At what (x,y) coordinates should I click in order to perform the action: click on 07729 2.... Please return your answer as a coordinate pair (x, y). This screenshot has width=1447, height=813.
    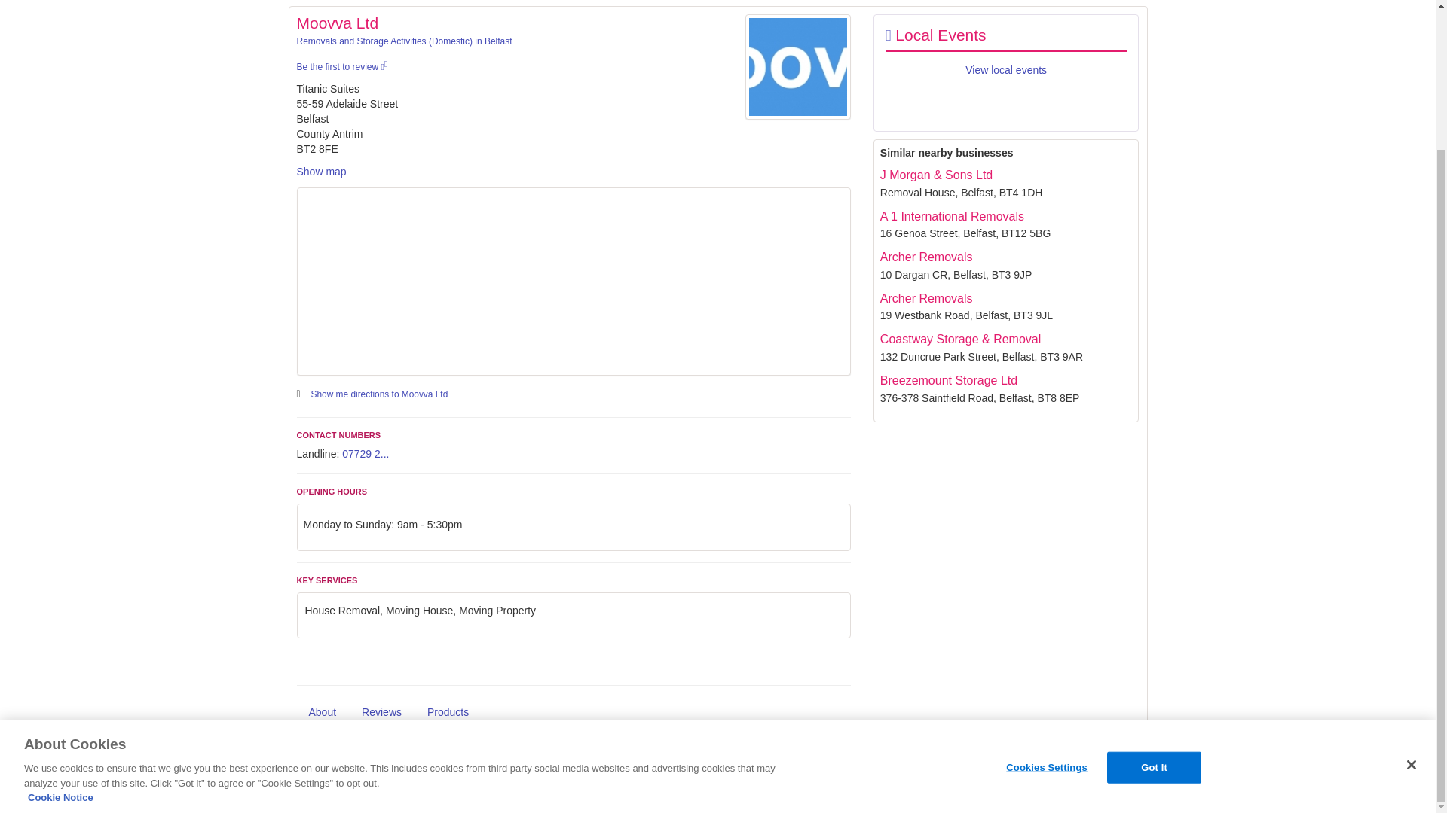
    Looking at the image, I should click on (365, 454).